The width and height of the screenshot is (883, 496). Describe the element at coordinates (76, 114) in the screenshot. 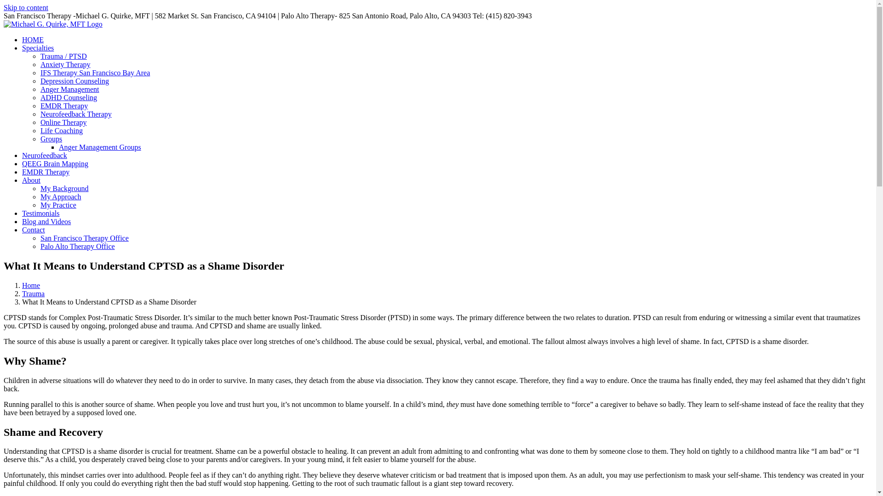

I see `Neurofeedback Therapy` at that location.